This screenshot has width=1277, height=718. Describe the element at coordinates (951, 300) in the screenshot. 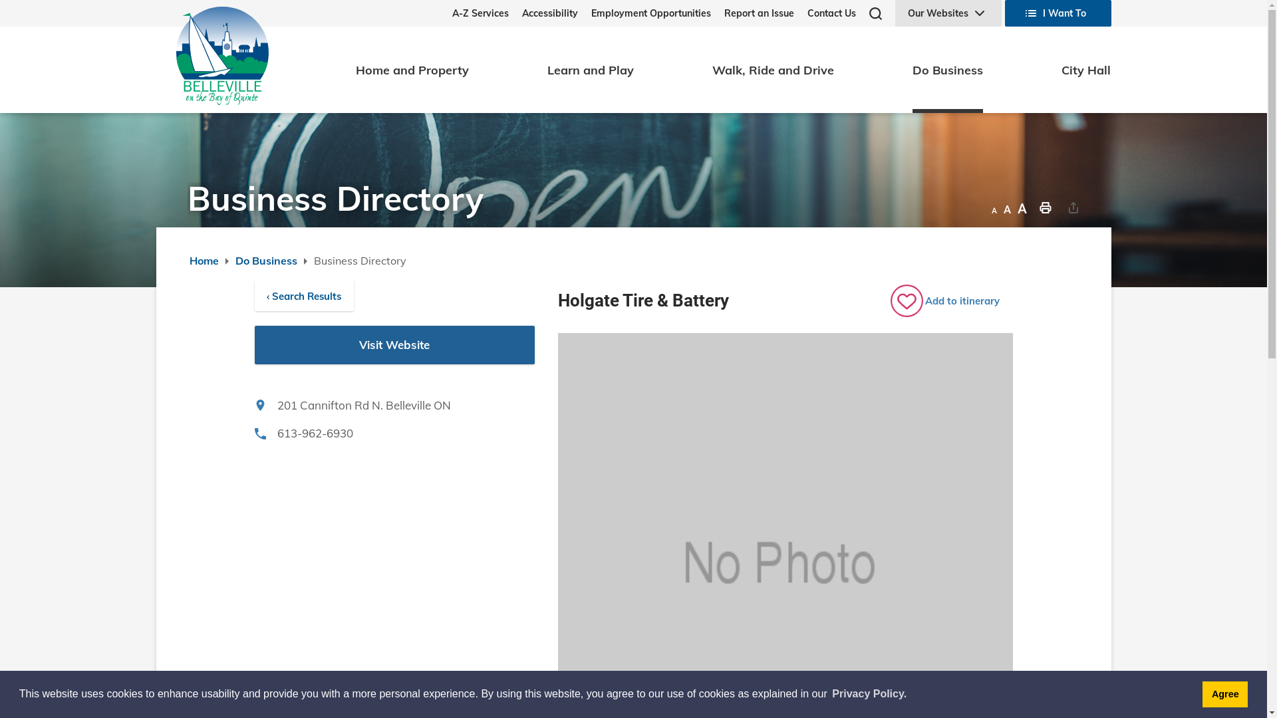

I see `Add to itinerary` at that location.